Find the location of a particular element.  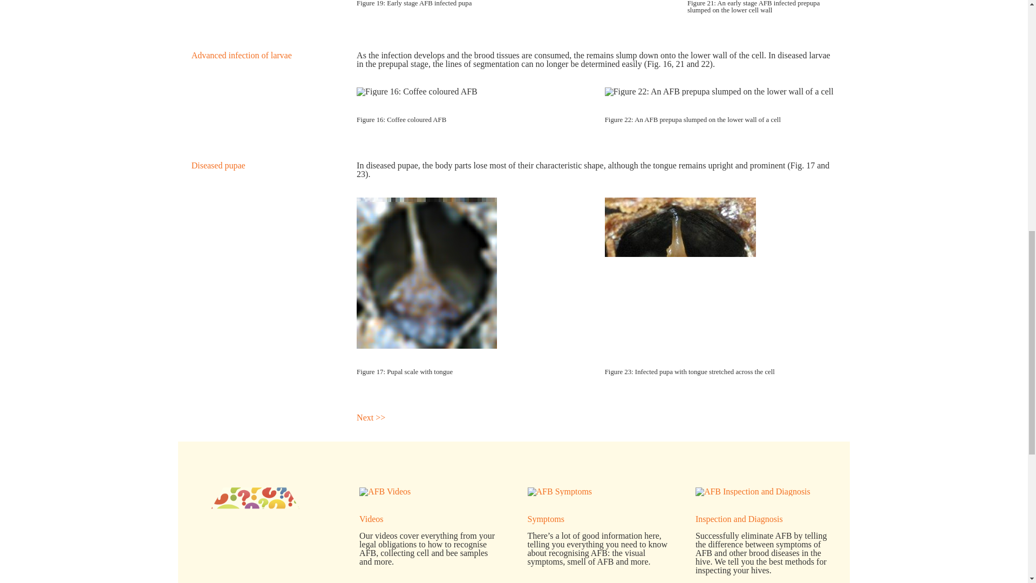

22-Fig-AFB-prepupa is located at coordinates (719, 92).